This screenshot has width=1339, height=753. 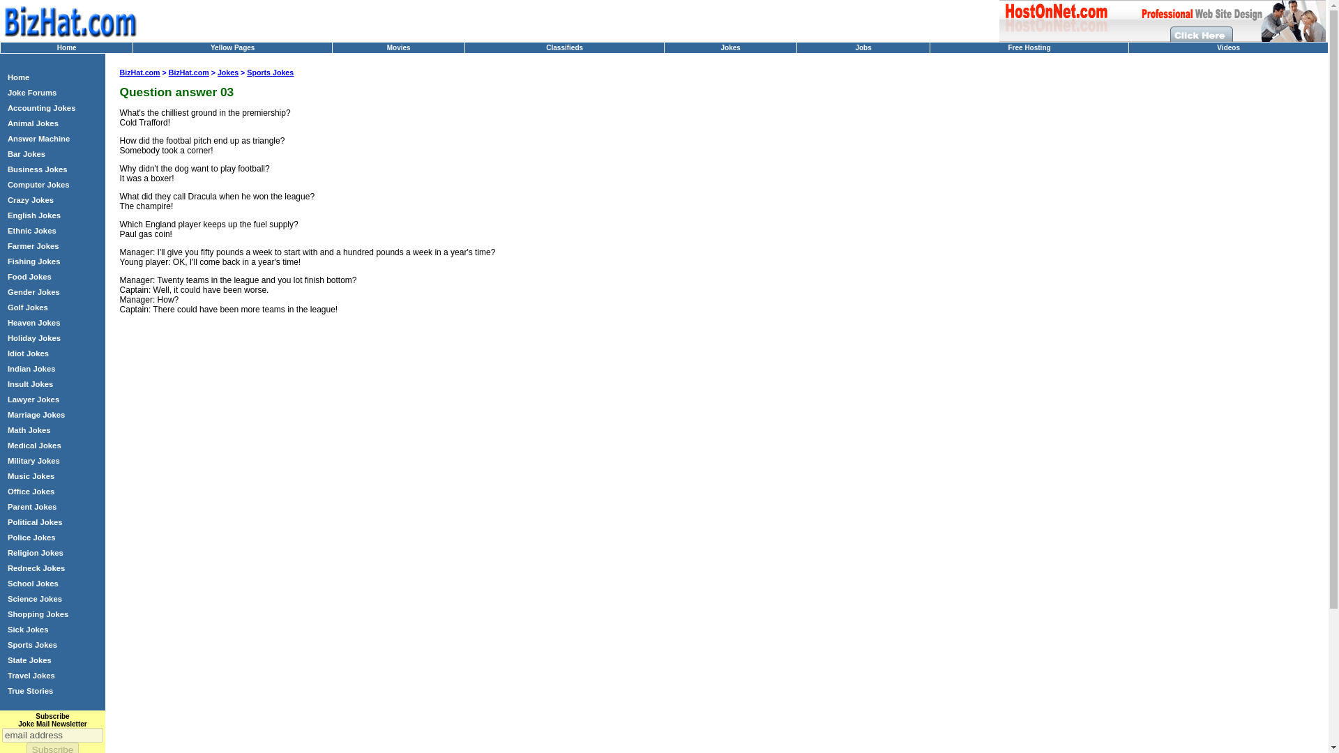 What do you see at coordinates (38, 169) in the screenshot?
I see `Business Jokes` at bounding box center [38, 169].